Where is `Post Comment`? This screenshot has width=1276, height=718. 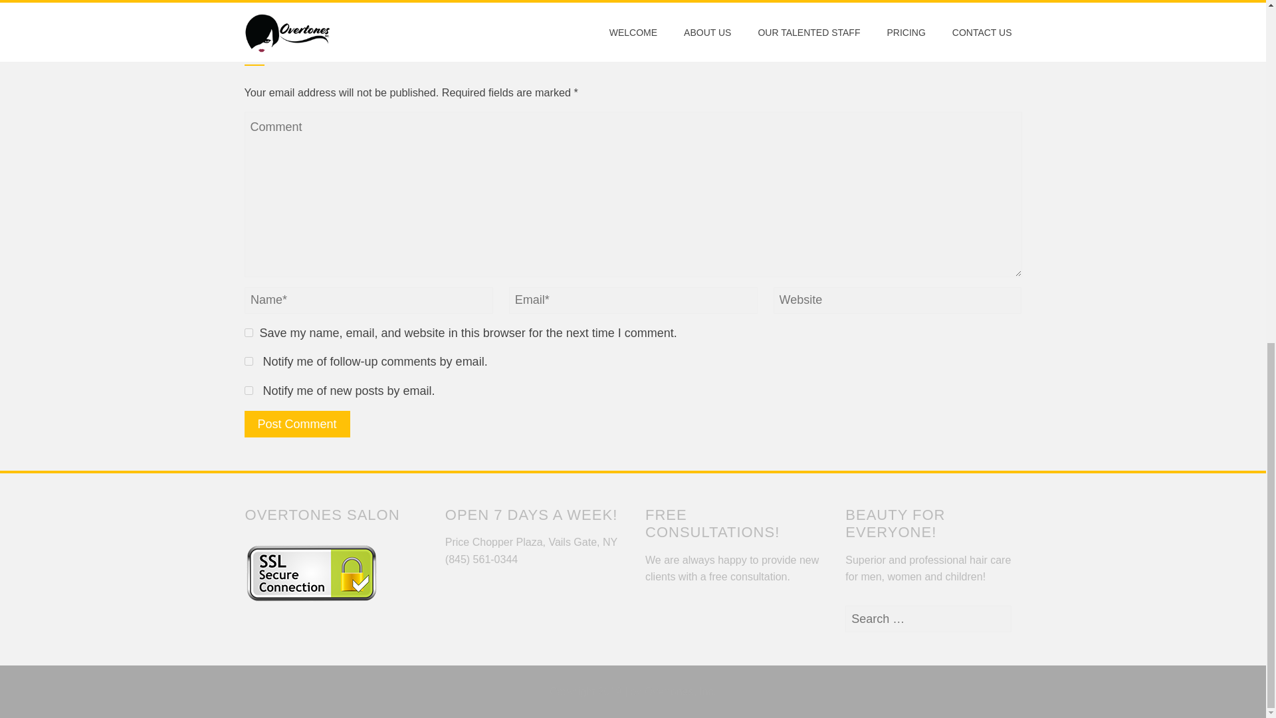
Post Comment is located at coordinates (297, 423).